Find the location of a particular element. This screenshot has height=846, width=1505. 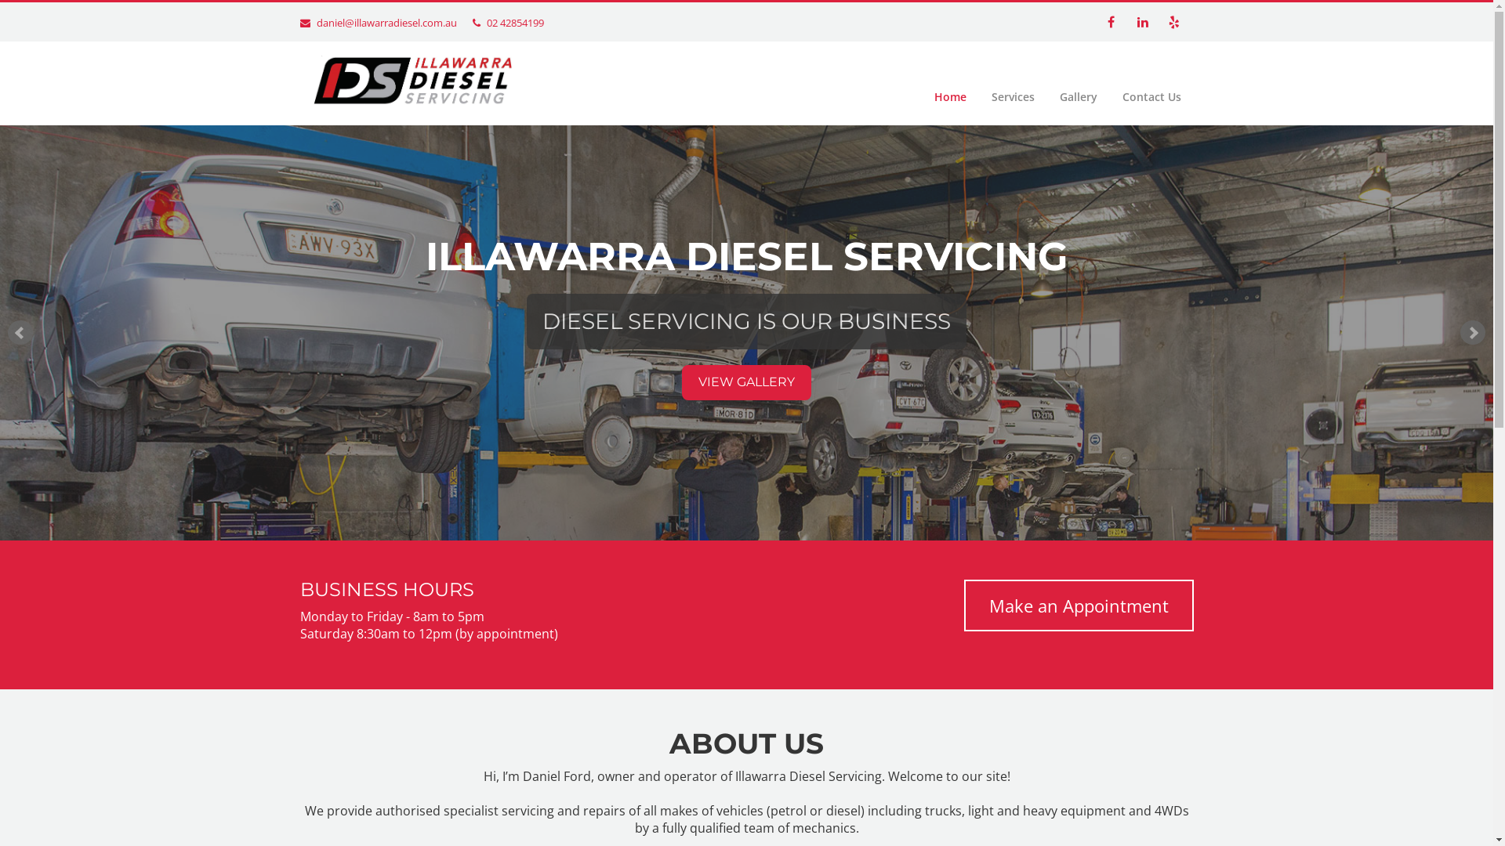

02 42854199 is located at coordinates (514, 23).